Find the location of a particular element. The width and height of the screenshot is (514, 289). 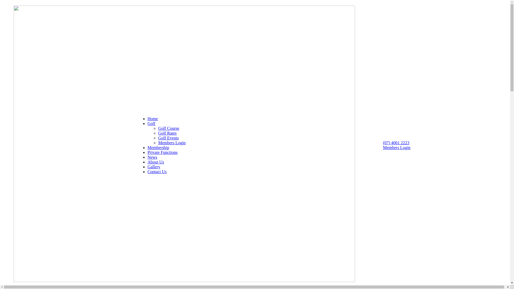

Home is located at coordinates (153, 119).